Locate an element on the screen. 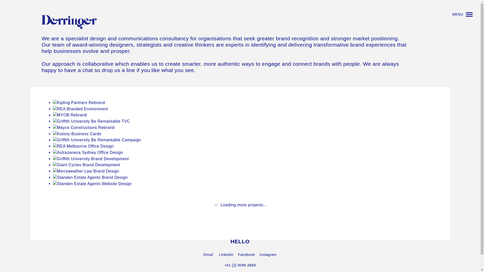 This screenshot has height=272, width=484. Linkedin is located at coordinates (226, 255).